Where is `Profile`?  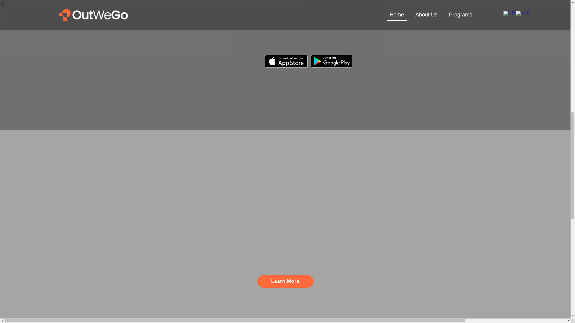 Profile is located at coordinates (181, 50).